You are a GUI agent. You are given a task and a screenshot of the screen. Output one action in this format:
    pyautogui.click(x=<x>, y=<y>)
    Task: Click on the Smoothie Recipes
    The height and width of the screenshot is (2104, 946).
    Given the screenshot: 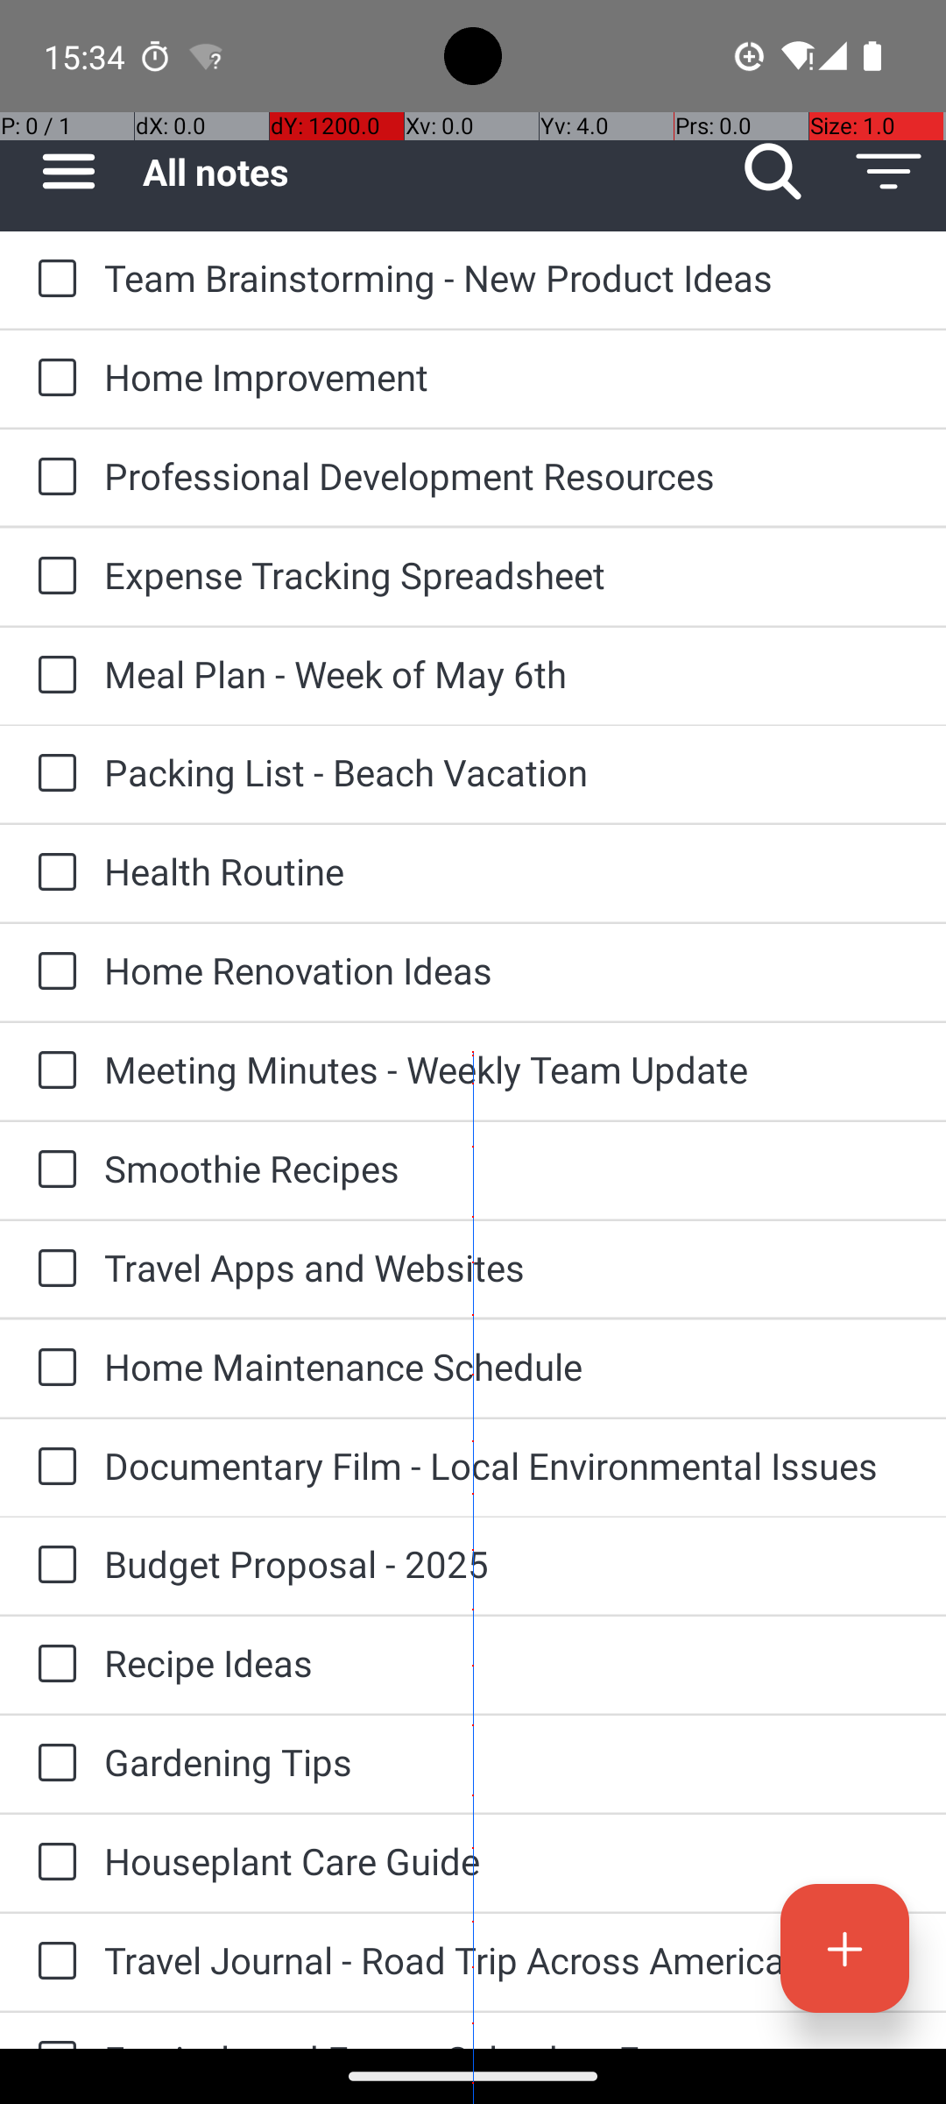 What is the action you would take?
    pyautogui.click(x=508, y=1168)
    